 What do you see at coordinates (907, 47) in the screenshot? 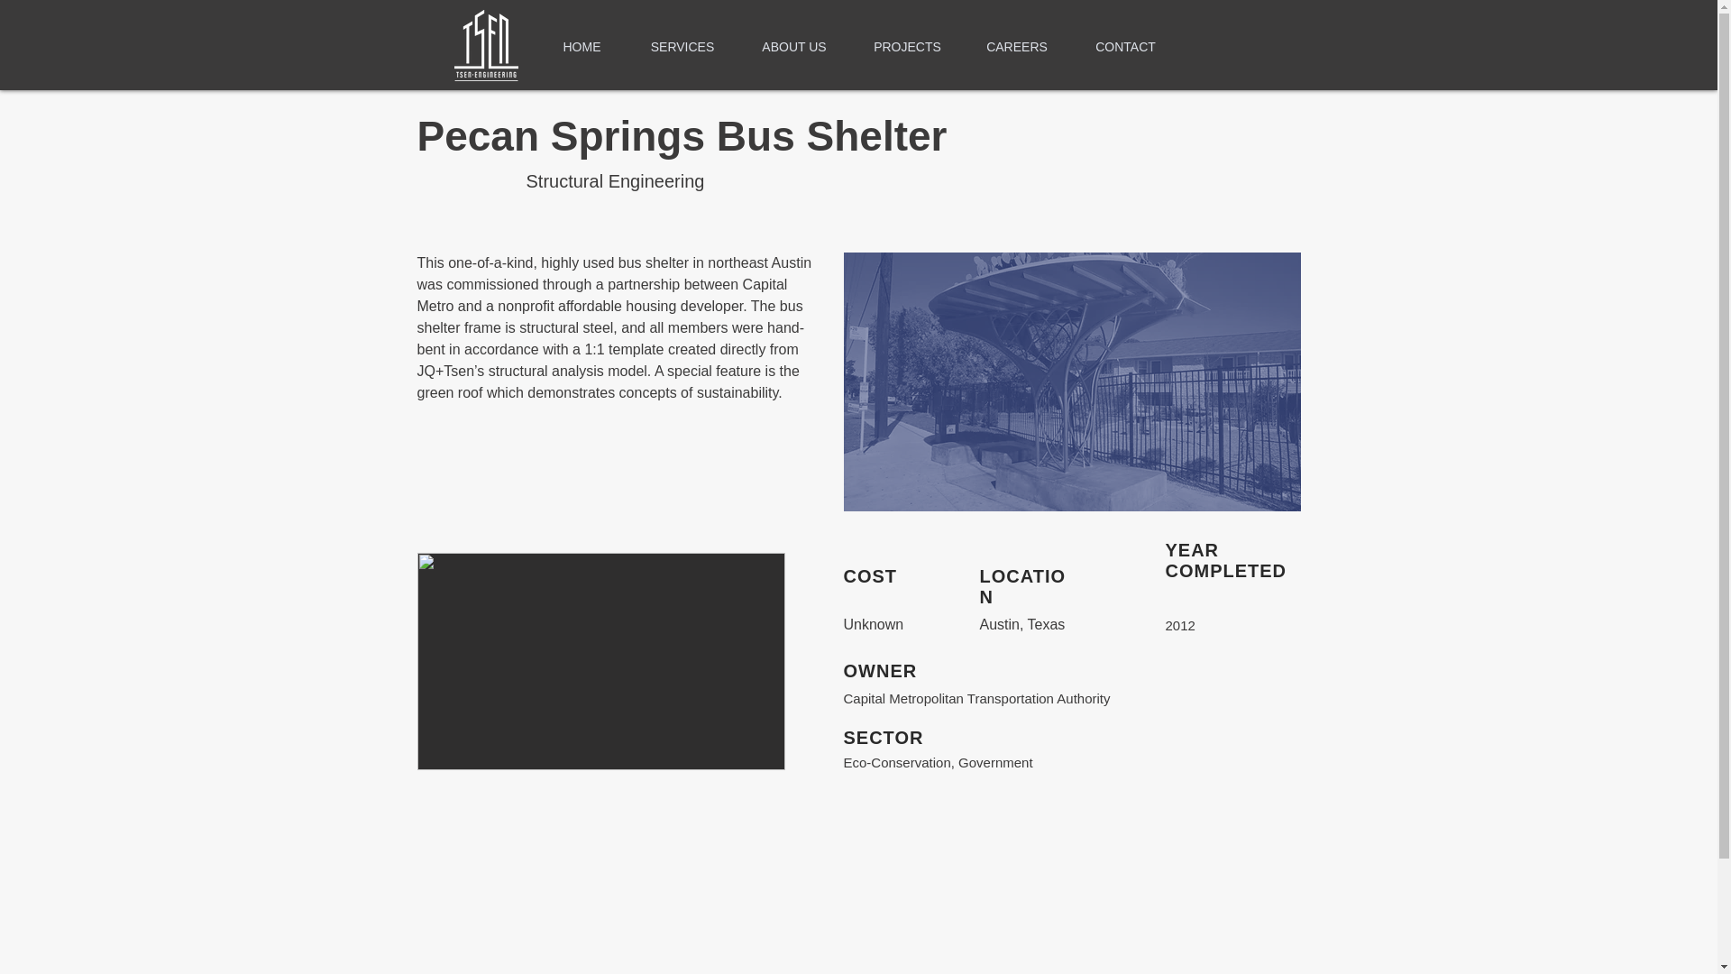
I see `PROJECTS` at bounding box center [907, 47].